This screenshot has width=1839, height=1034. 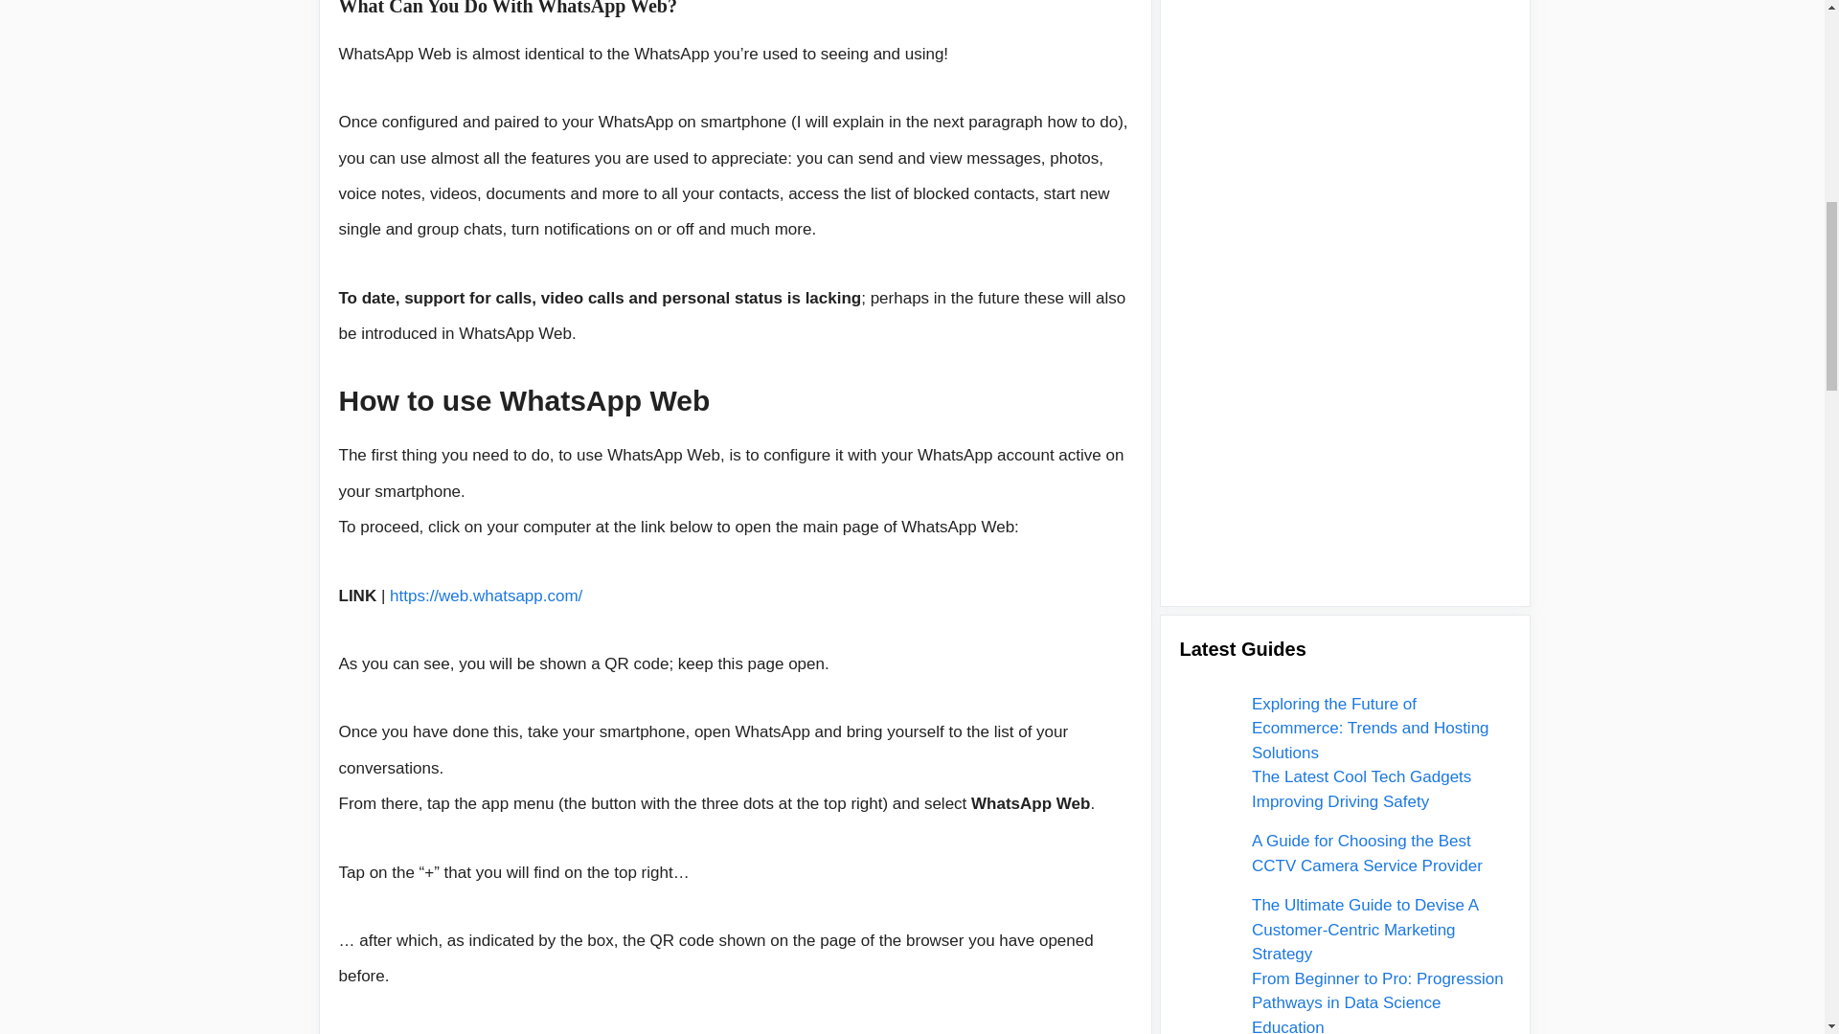 What do you see at coordinates (1204, 91) in the screenshot?
I see `A Guide for Choosing the Best CCTV Camera Service Provider` at bounding box center [1204, 91].